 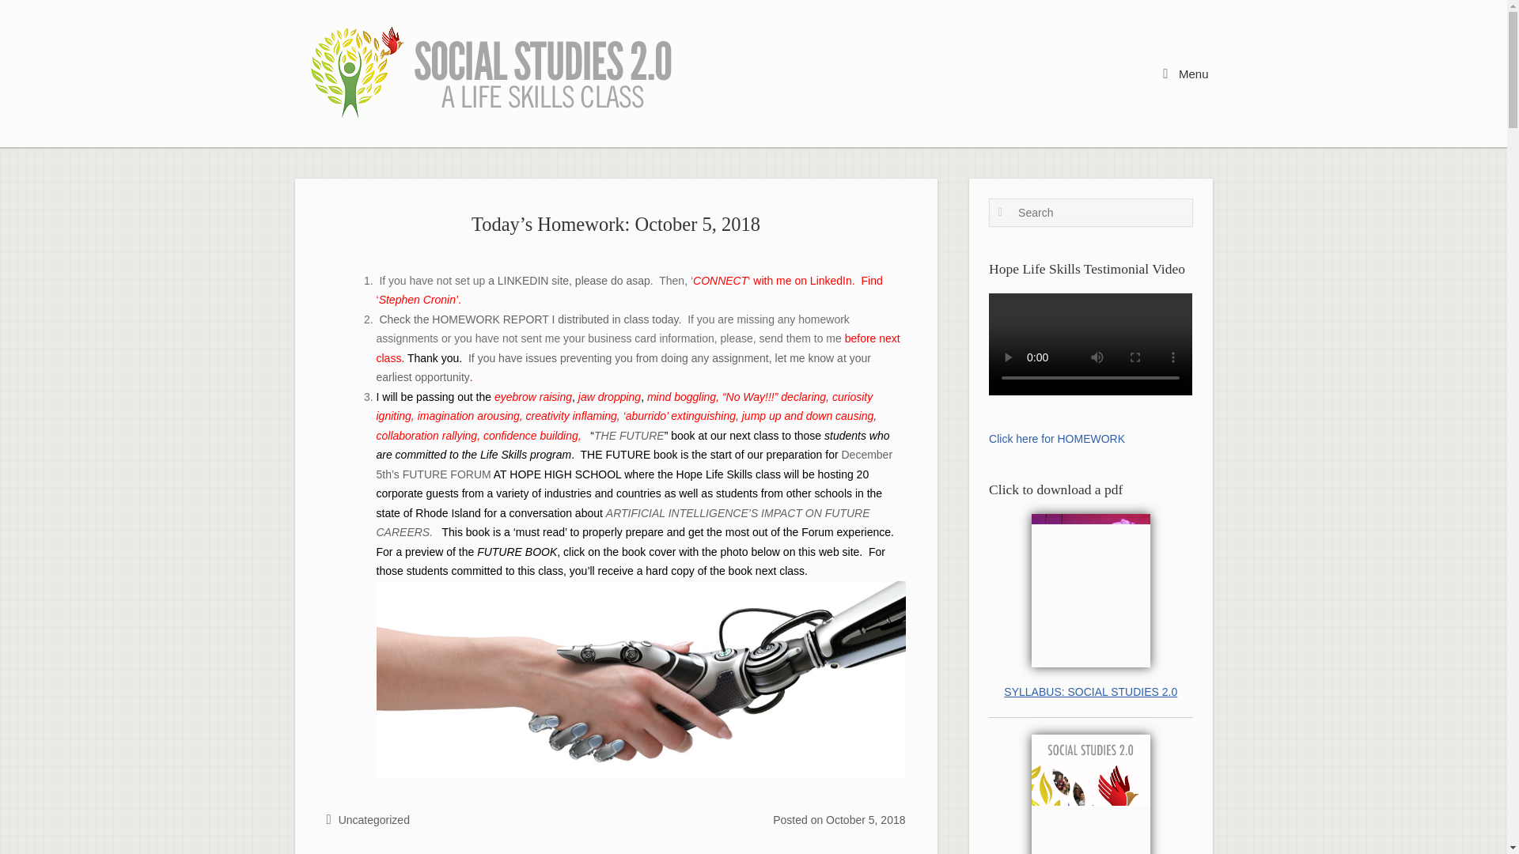 I want to click on Hope Life Skills, so click(x=494, y=73).